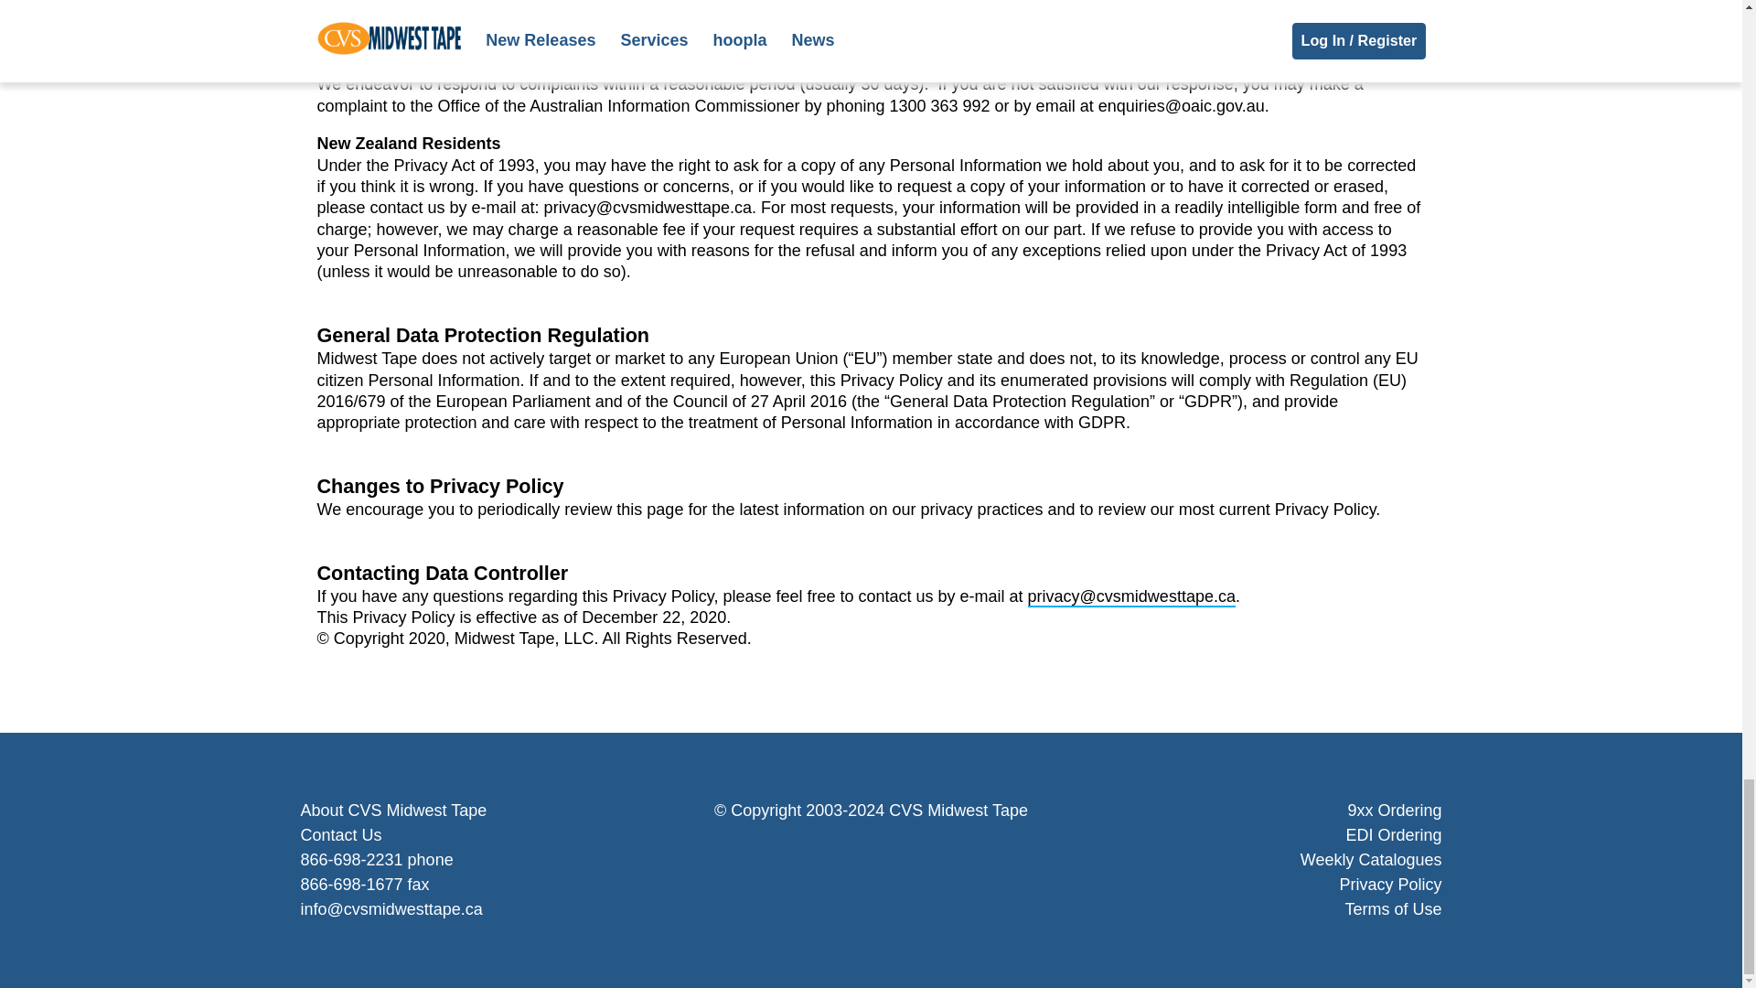  What do you see at coordinates (393, 811) in the screenshot?
I see `About CVS Midwest Tape` at bounding box center [393, 811].